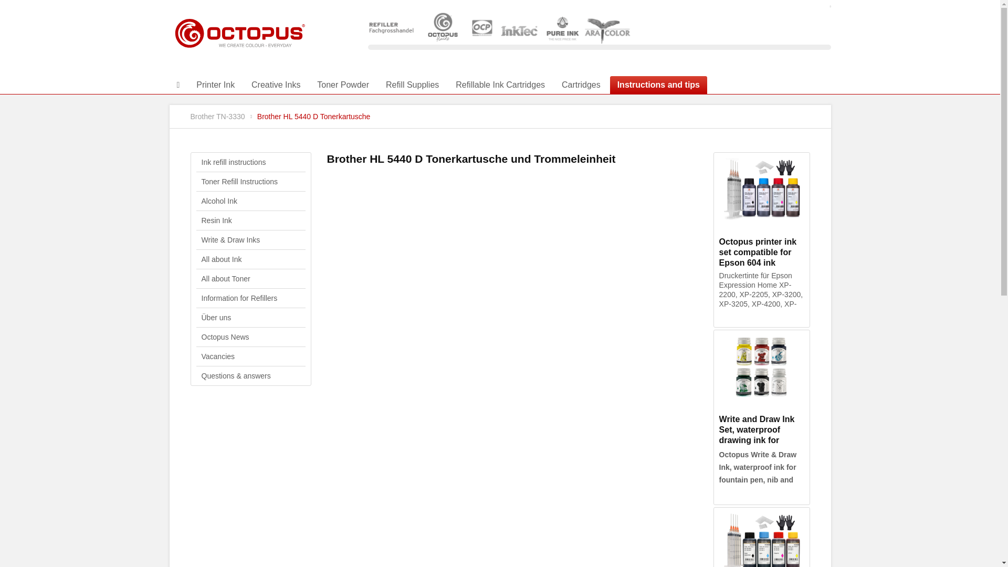 The image size is (1008, 567). Describe the element at coordinates (413, 85) in the screenshot. I see `Refill Supplies` at that location.